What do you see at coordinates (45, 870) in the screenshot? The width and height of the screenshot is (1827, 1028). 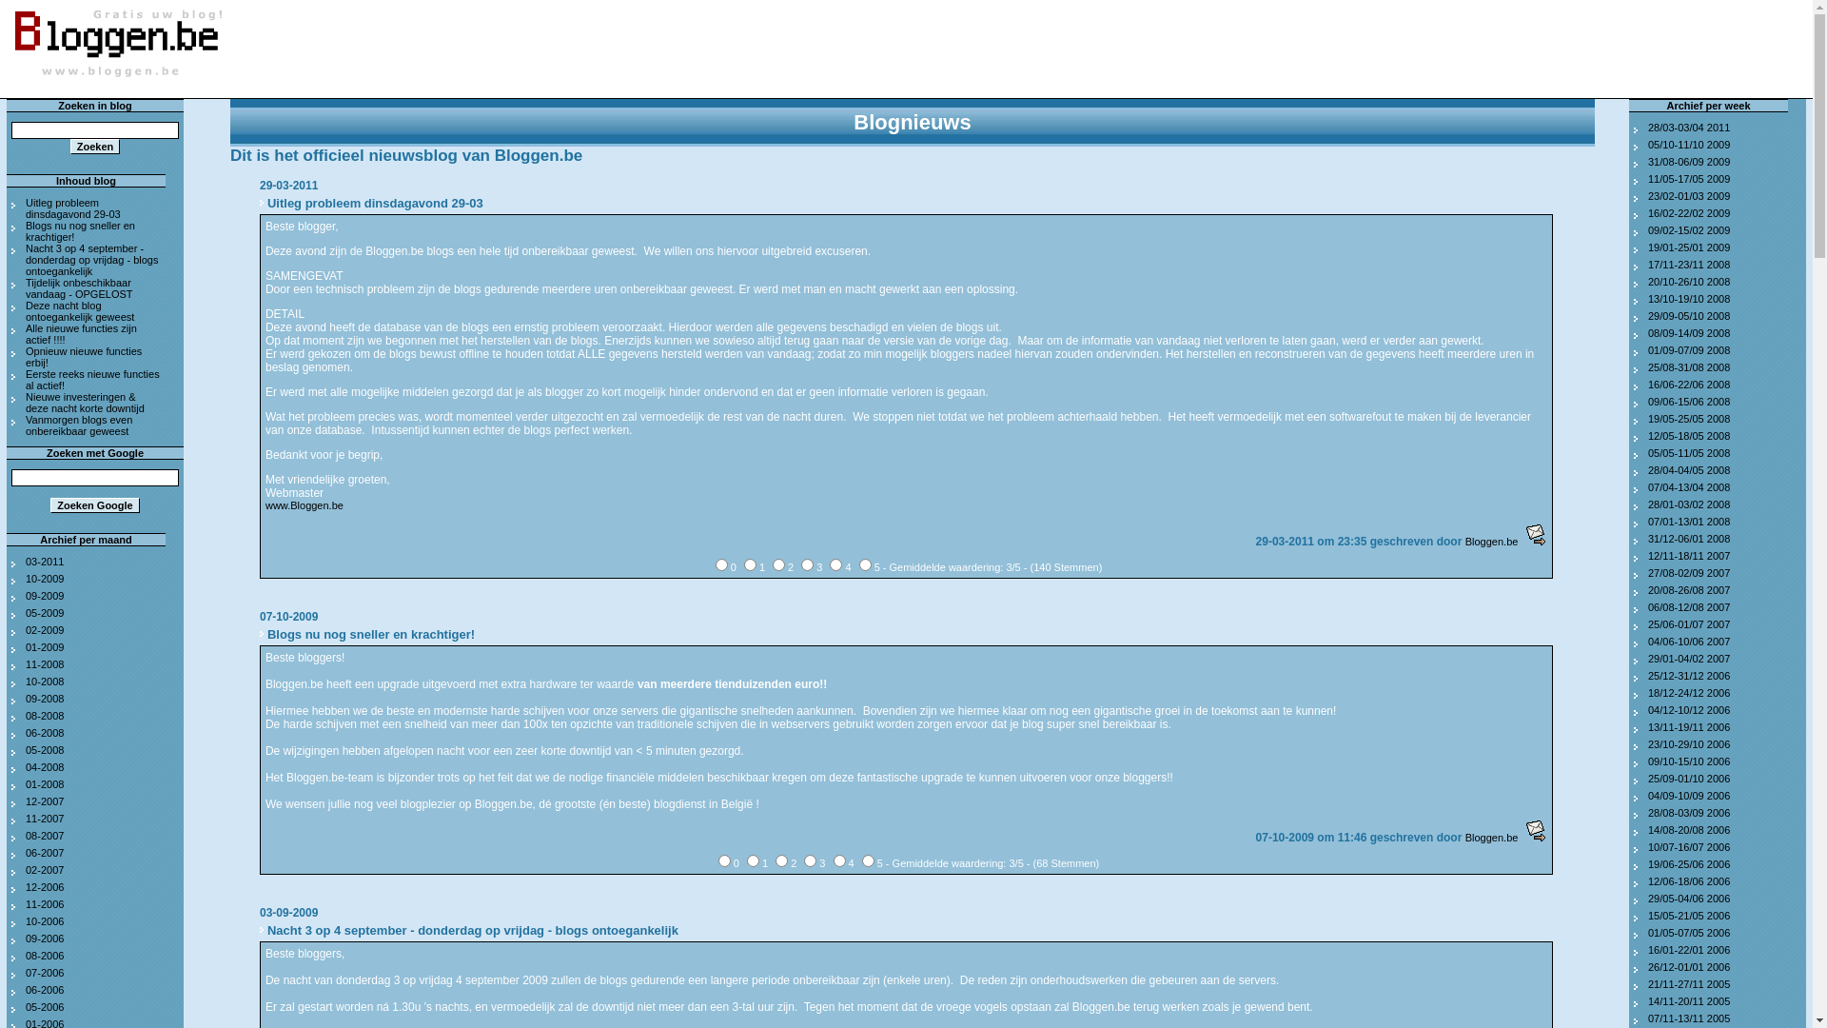 I see `02-2007` at bounding box center [45, 870].